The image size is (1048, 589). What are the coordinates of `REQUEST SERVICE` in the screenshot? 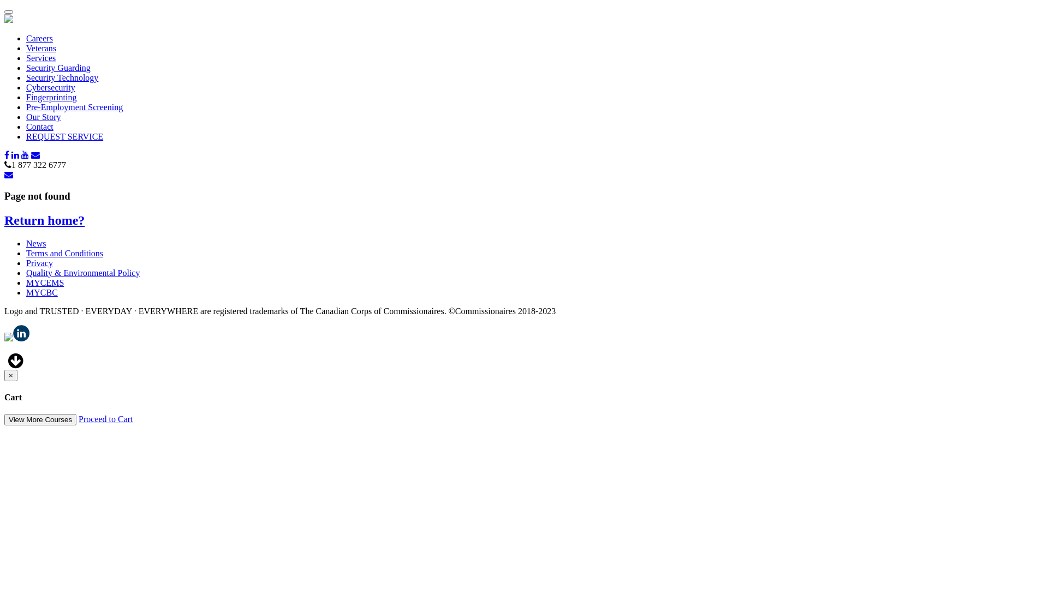 It's located at (64, 136).